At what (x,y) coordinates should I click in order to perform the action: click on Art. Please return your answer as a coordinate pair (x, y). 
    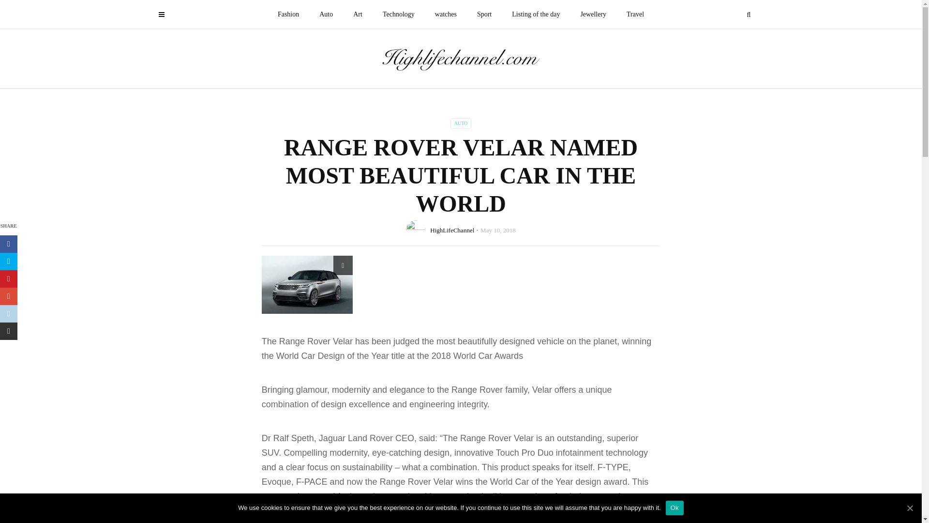
    Looking at the image, I should click on (357, 15).